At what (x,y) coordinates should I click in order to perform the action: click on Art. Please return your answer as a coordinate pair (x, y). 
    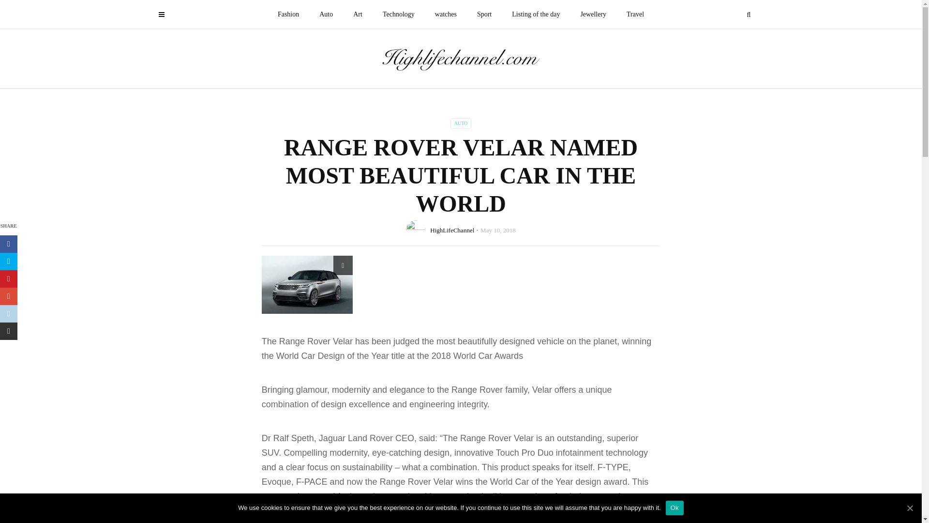
    Looking at the image, I should click on (357, 15).